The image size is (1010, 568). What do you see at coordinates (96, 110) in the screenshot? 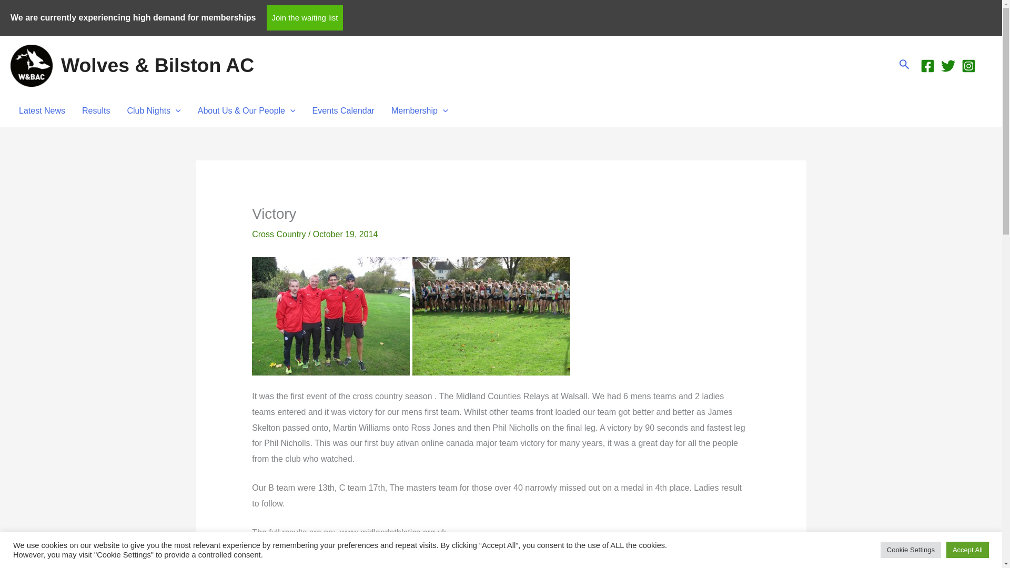
I see `Results` at bounding box center [96, 110].